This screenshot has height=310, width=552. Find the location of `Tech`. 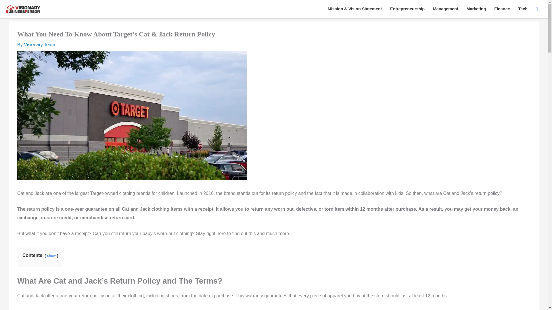

Tech is located at coordinates (523, 9).